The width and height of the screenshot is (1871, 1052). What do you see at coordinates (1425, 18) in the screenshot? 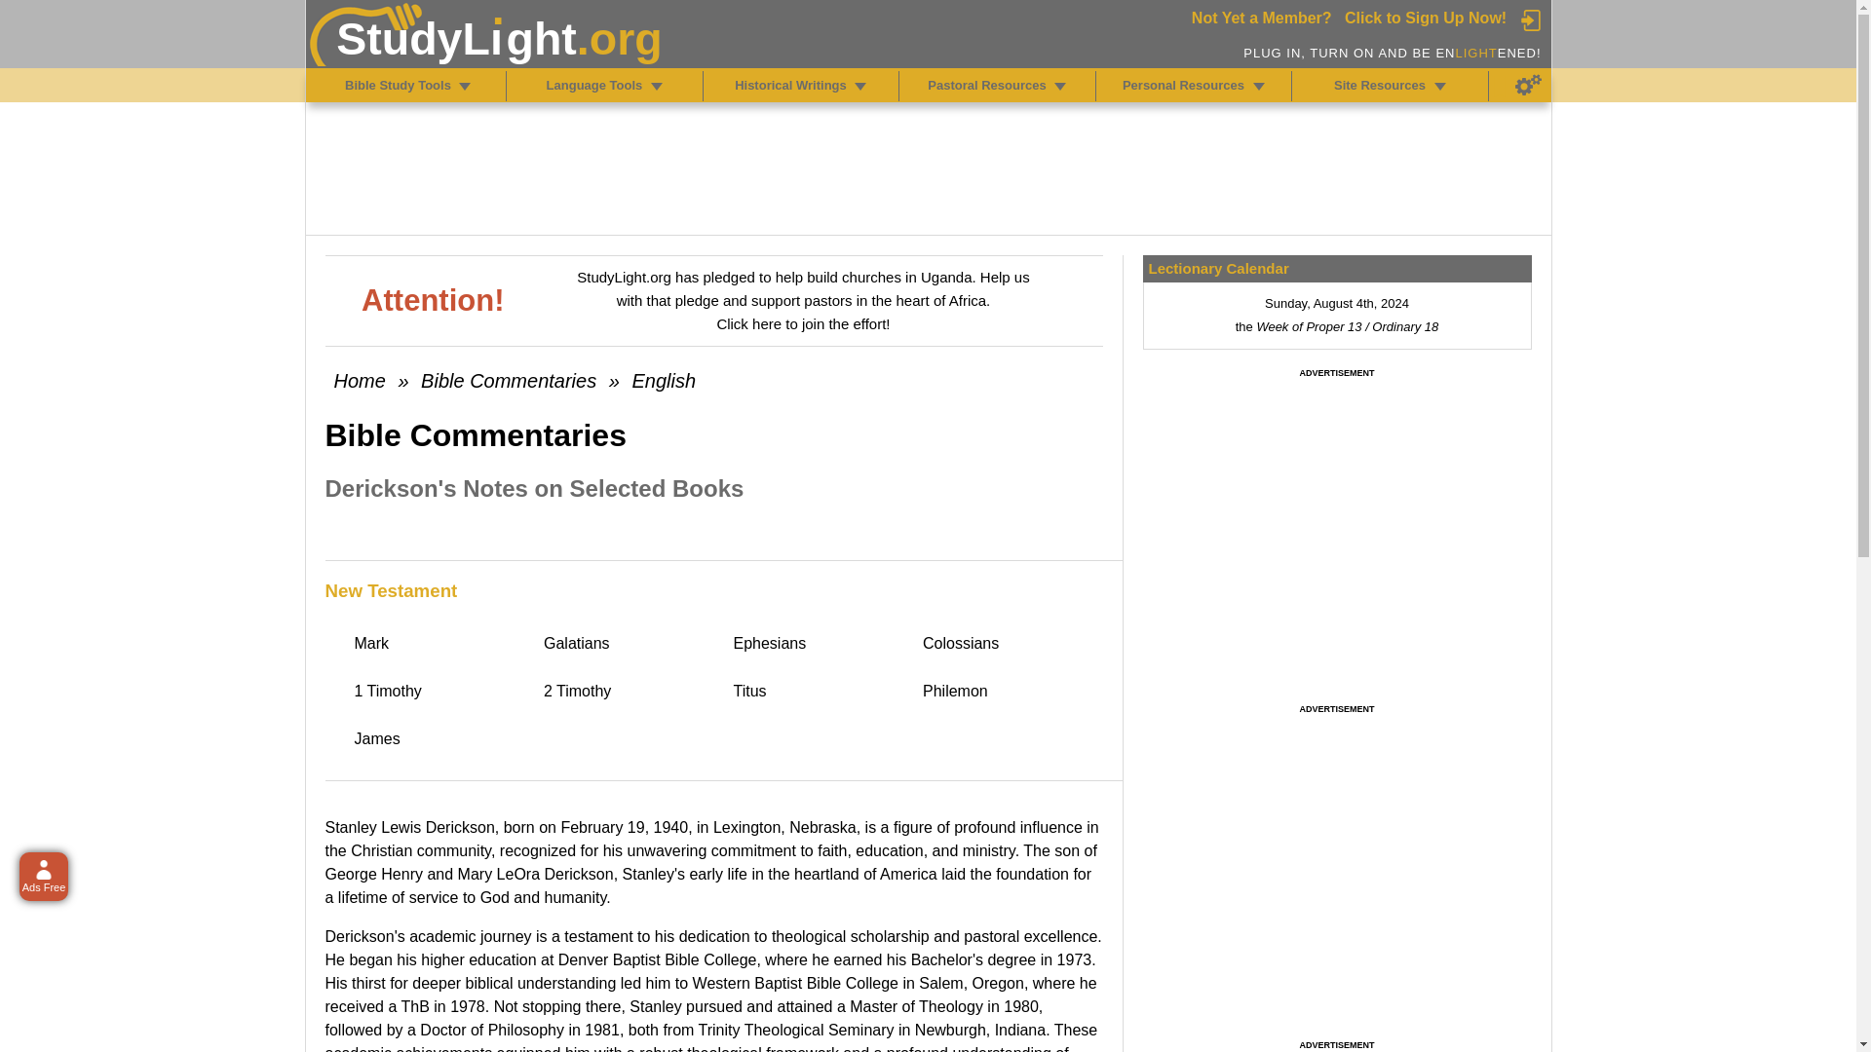
I see `Click to Sign Up Now!` at bounding box center [1425, 18].